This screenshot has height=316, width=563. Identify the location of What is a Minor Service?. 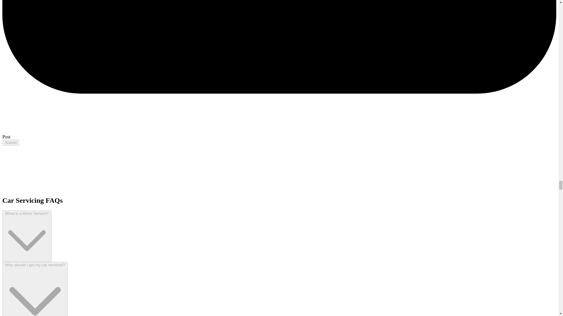
(27, 236).